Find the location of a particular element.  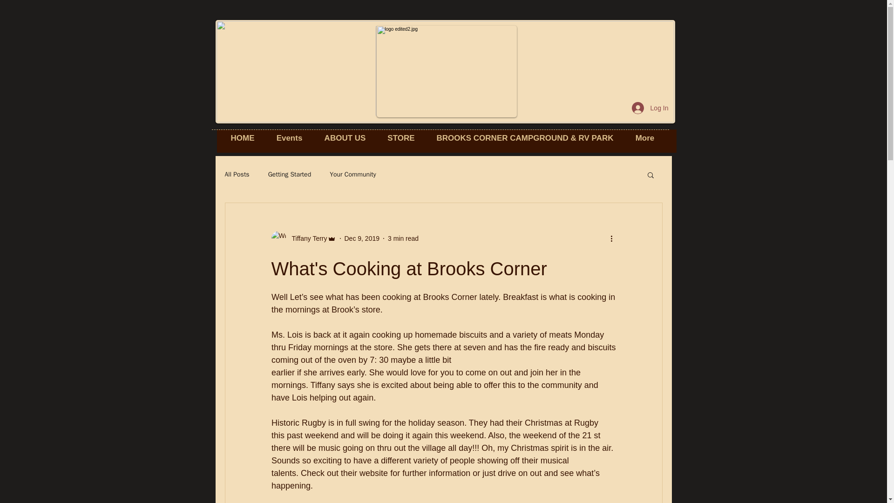

Your Community is located at coordinates (353, 175).